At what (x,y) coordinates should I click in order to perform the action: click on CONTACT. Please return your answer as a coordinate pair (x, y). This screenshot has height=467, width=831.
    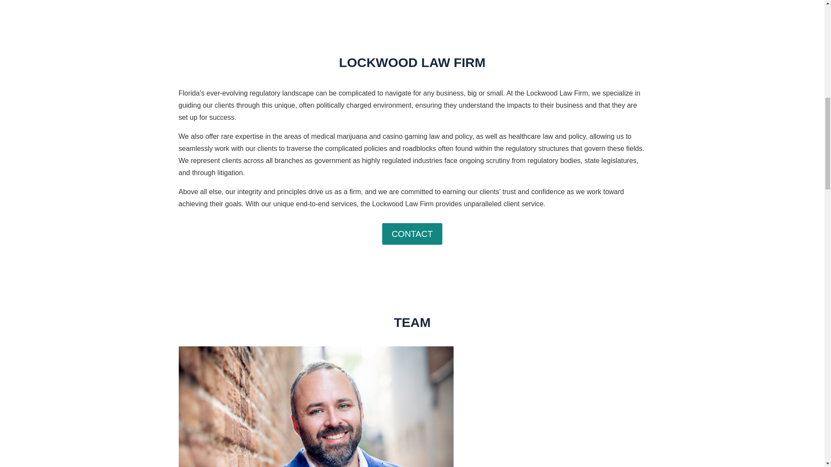
    Looking at the image, I should click on (412, 233).